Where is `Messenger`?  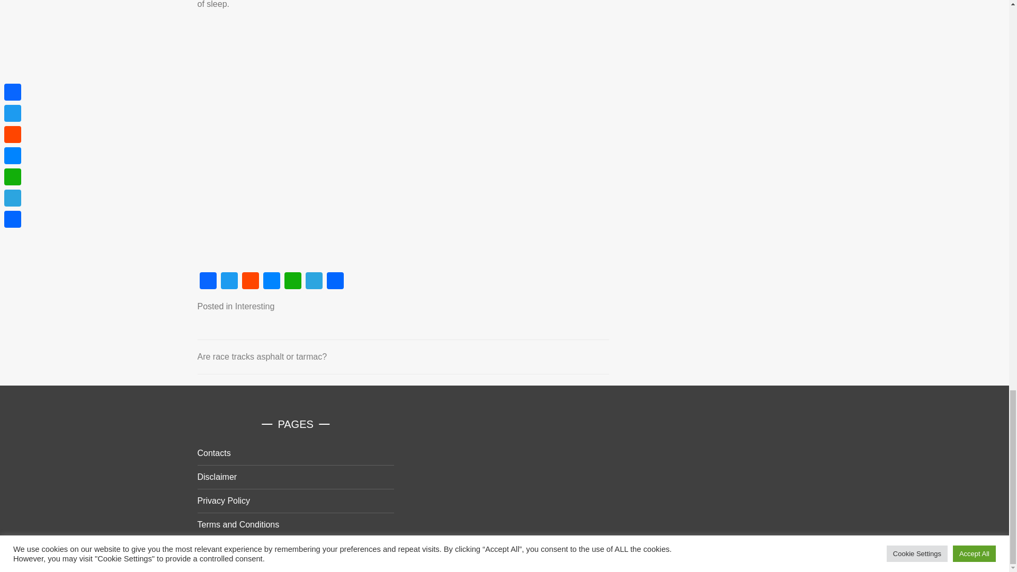 Messenger is located at coordinates (271, 282).